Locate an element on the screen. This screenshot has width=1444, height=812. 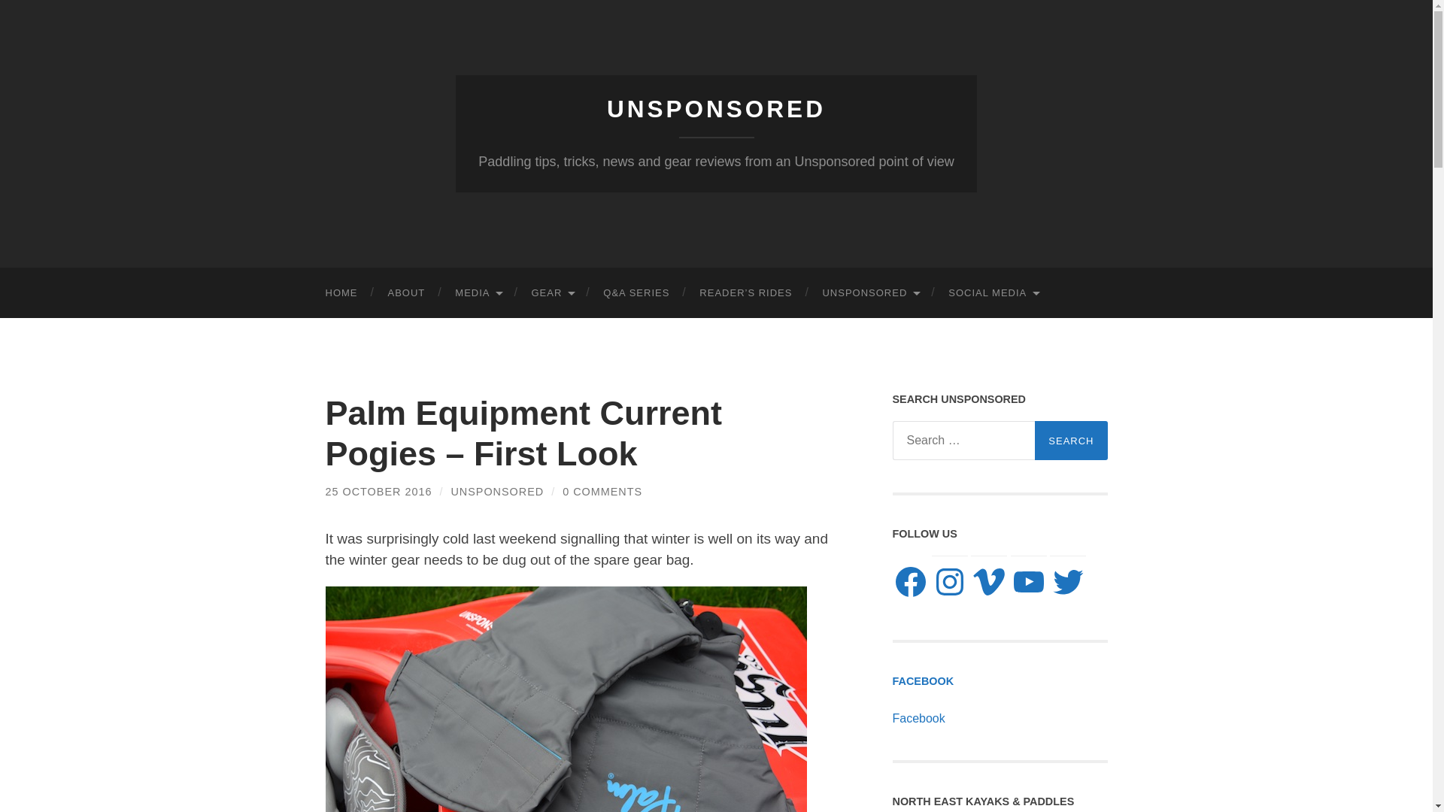
SOCIAL MEDIA is located at coordinates (993, 293).